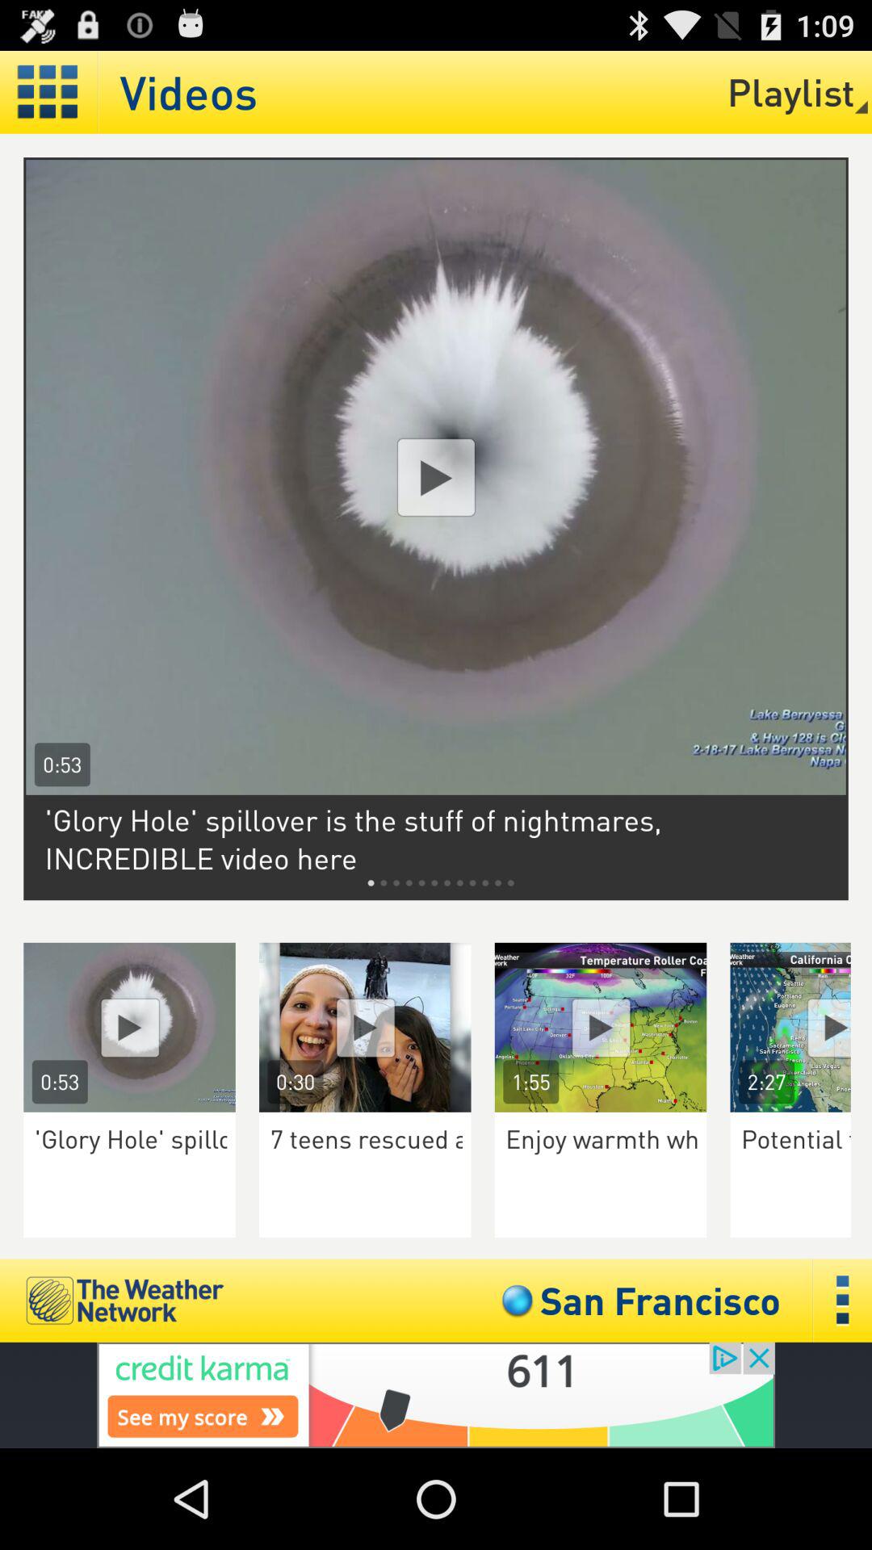 This screenshot has height=1550, width=872. What do you see at coordinates (601, 1027) in the screenshot?
I see `watch the video` at bounding box center [601, 1027].